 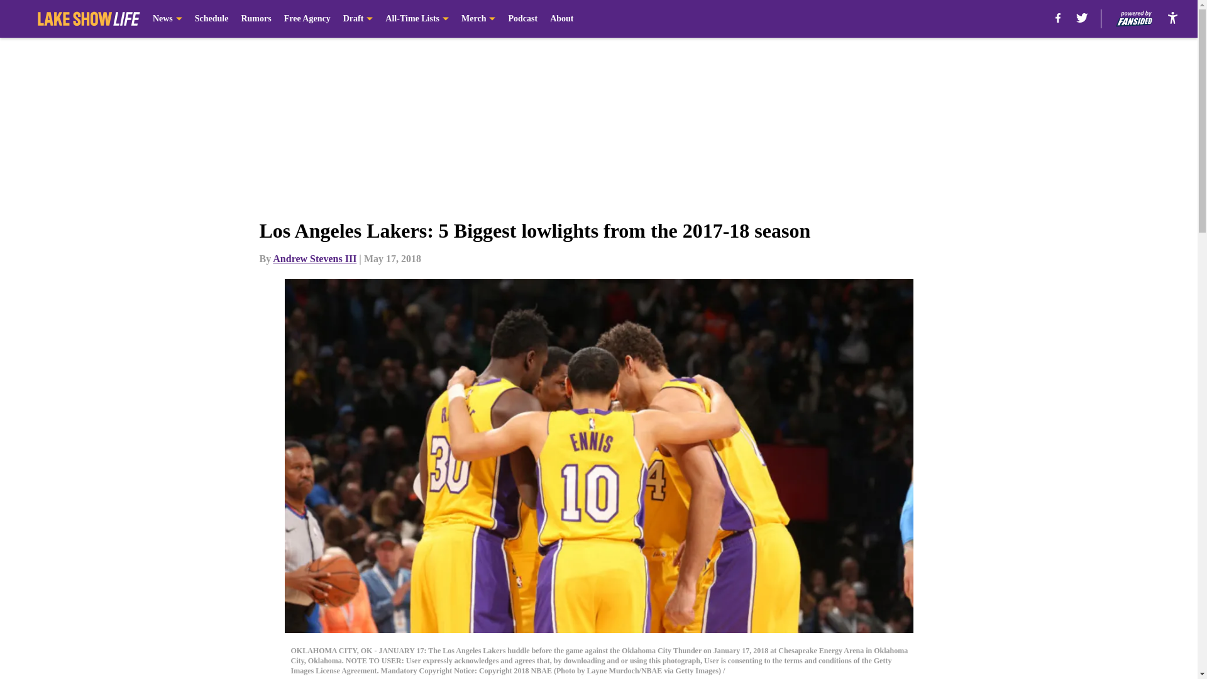 What do you see at coordinates (167, 19) in the screenshot?
I see `News` at bounding box center [167, 19].